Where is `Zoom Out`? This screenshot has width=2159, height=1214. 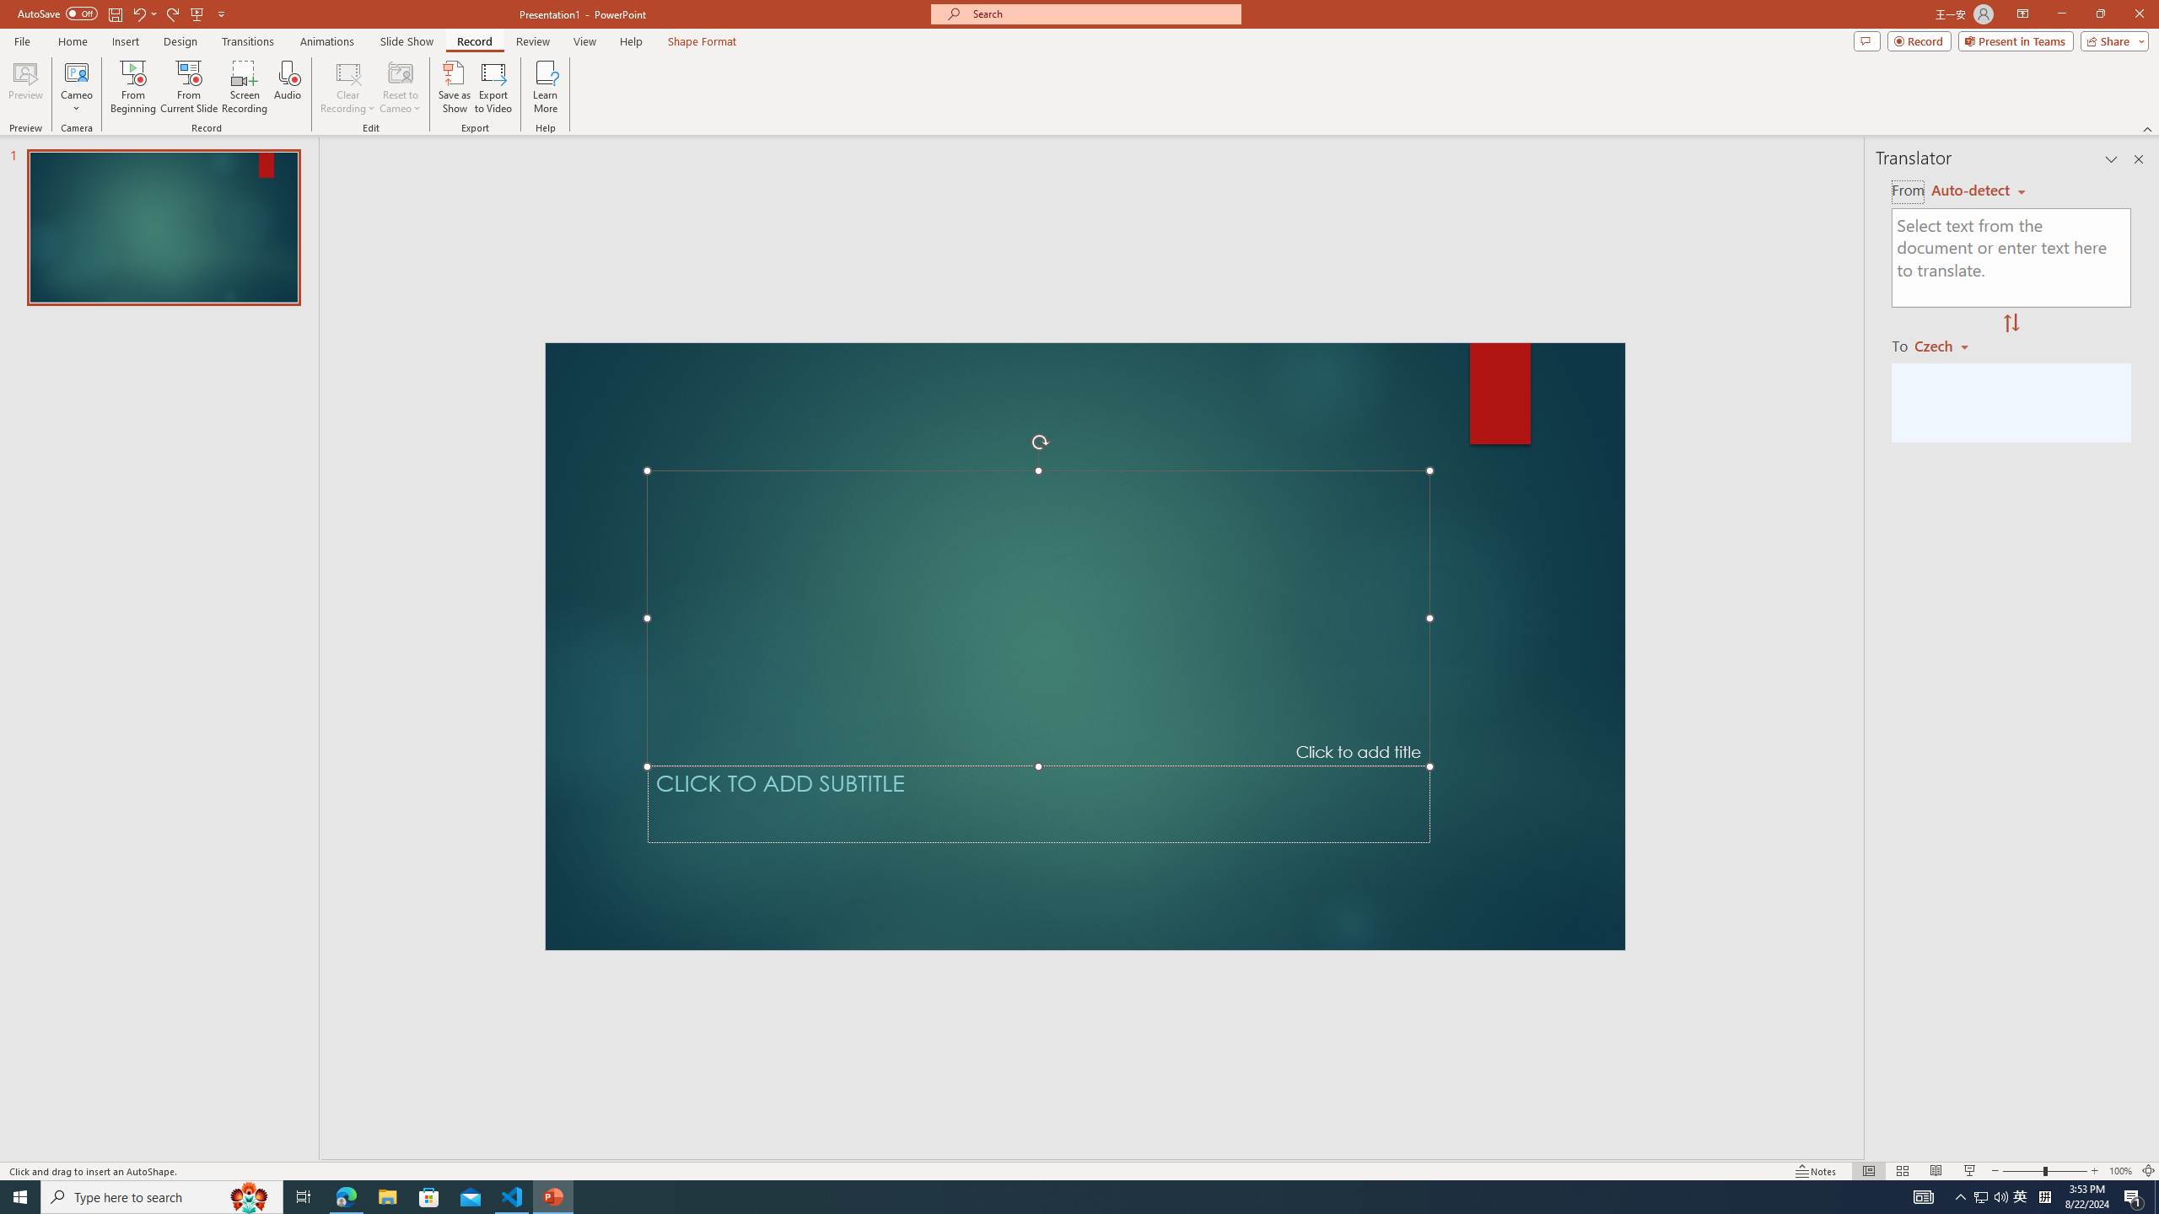
Zoom Out is located at coordinates (2022, 1171).